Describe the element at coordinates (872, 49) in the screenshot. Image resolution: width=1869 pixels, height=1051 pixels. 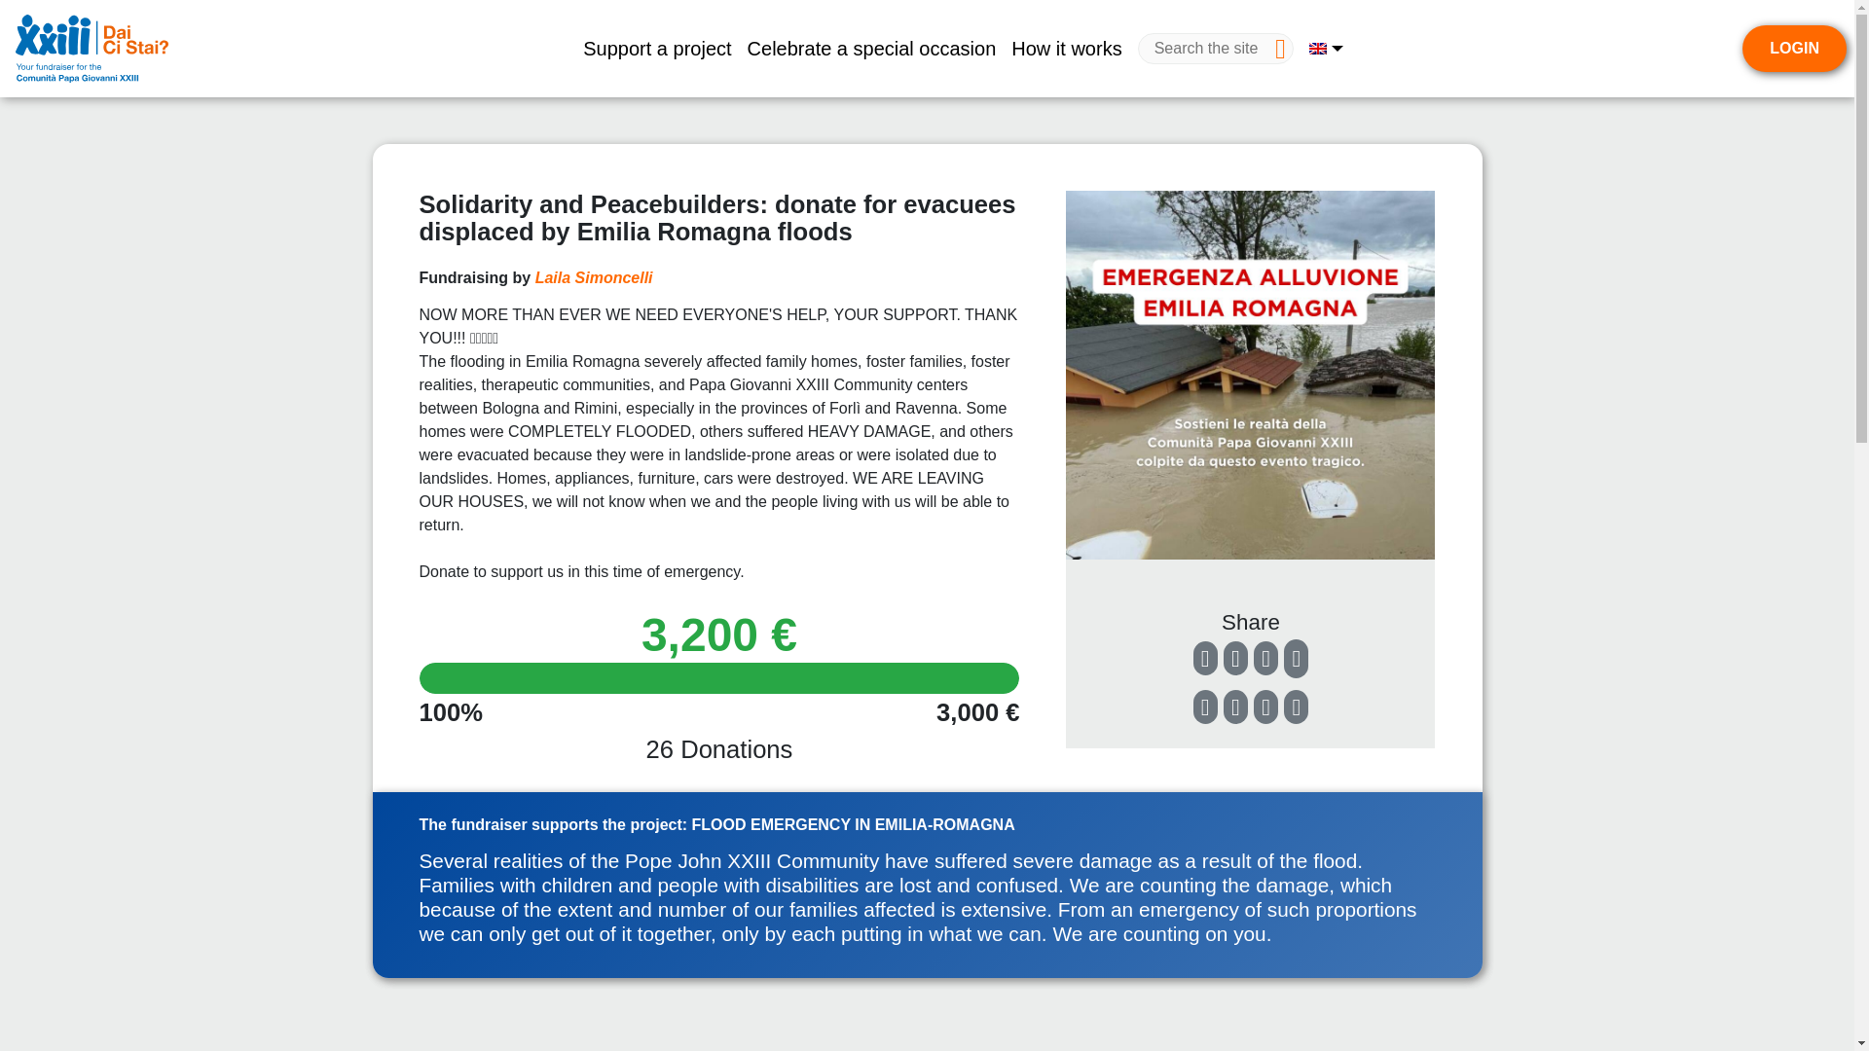
I see `Celebrate a special occasion` at that location.